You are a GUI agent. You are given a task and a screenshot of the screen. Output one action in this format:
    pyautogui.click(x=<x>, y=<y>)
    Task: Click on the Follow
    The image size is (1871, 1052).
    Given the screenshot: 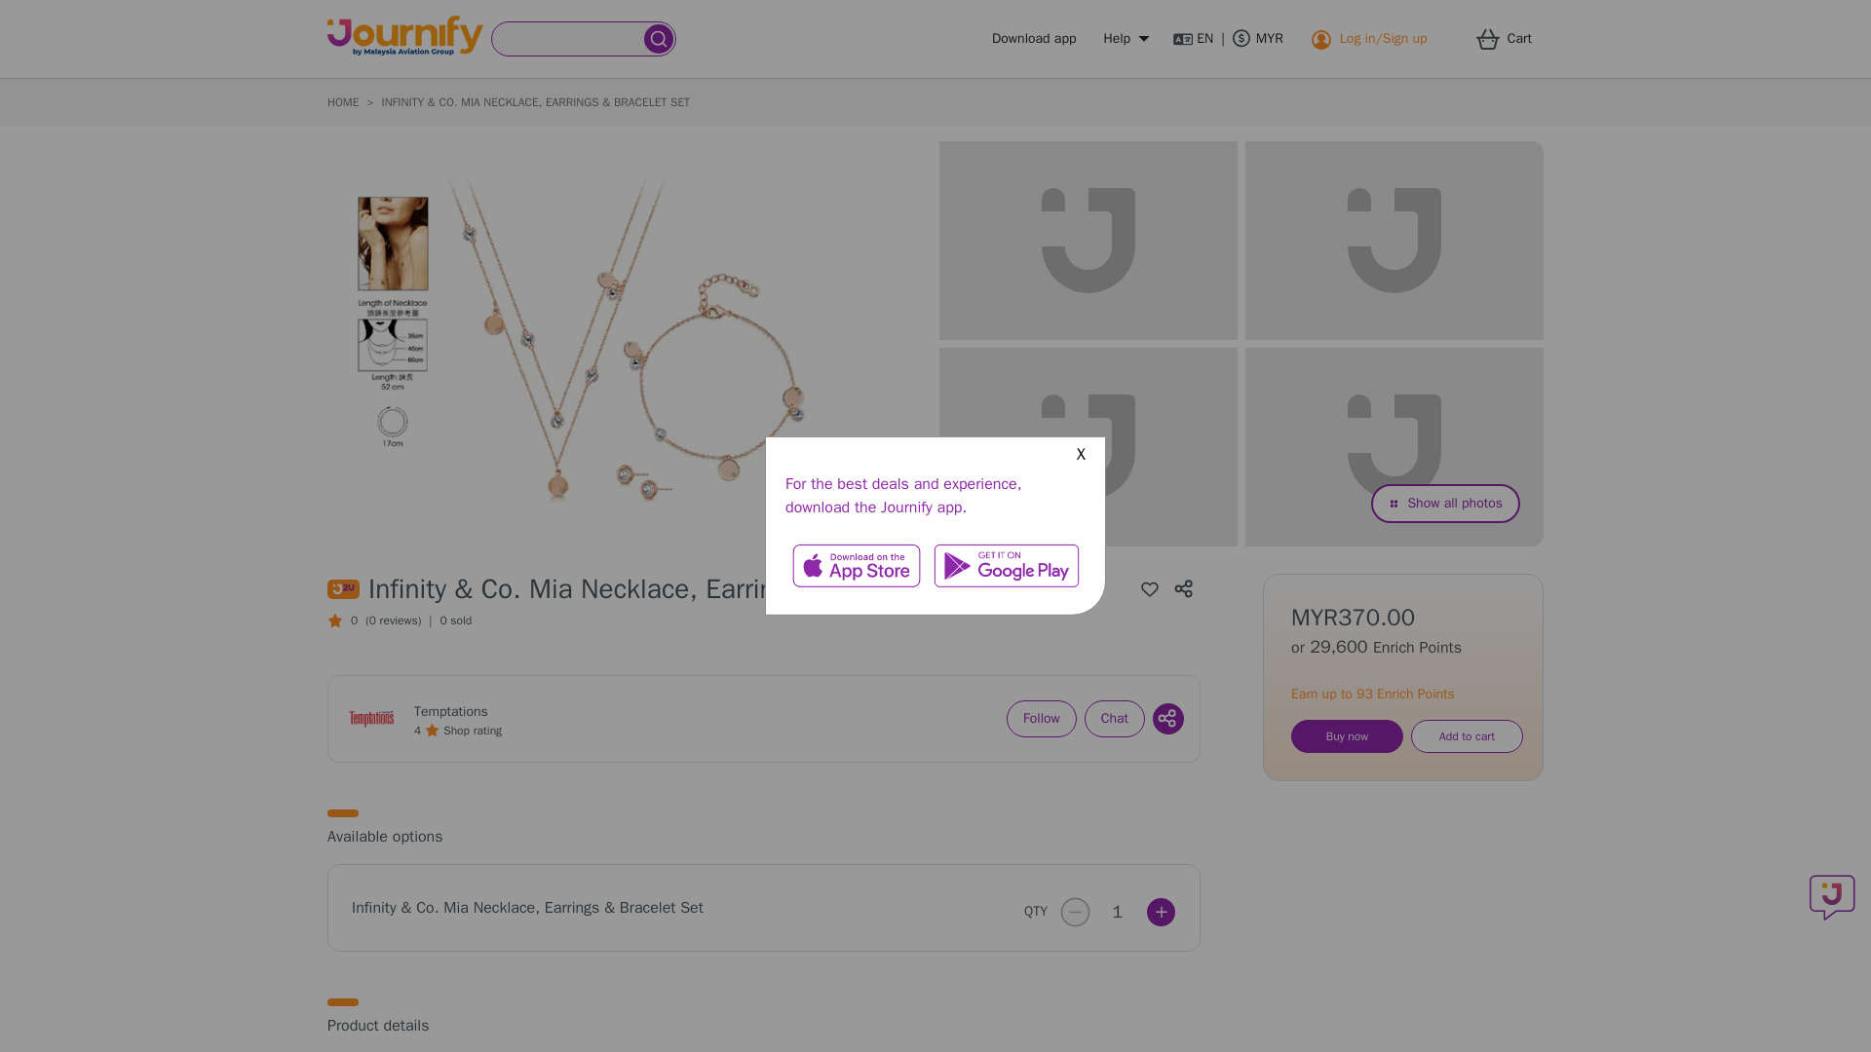 What is the action you would take?
    pyautogui.click(x=1041, y=719)
    